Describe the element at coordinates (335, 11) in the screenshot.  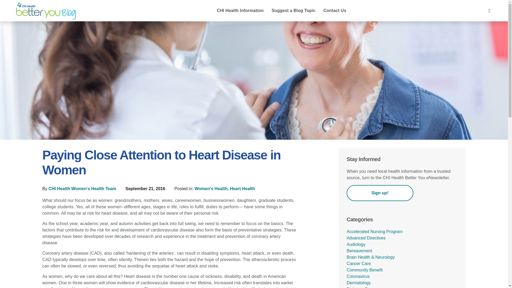
I see `Contact Us` at that location.